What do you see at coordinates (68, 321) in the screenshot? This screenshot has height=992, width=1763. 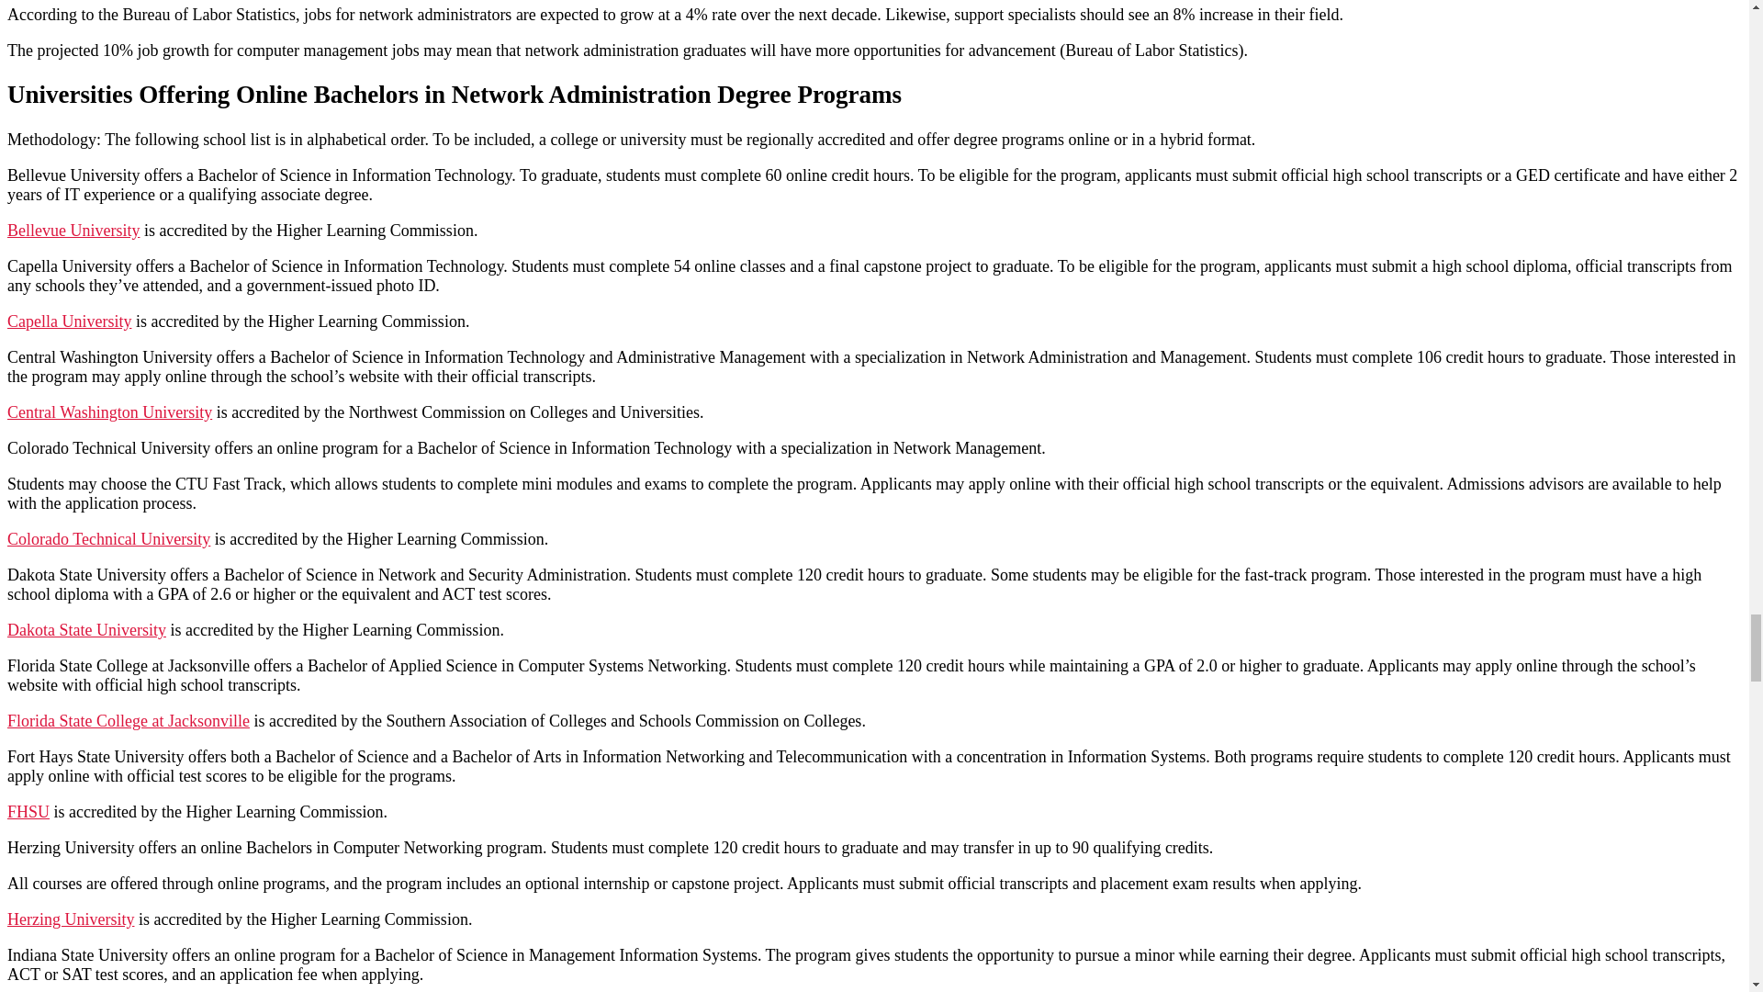 I see `Capella University` at bounding box center [68, 321].